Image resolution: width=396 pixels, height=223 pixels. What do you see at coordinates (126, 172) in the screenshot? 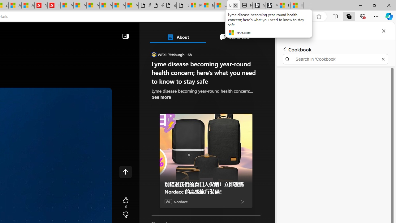
I see `Class: control icon-only` at bounding box center [126, 172].